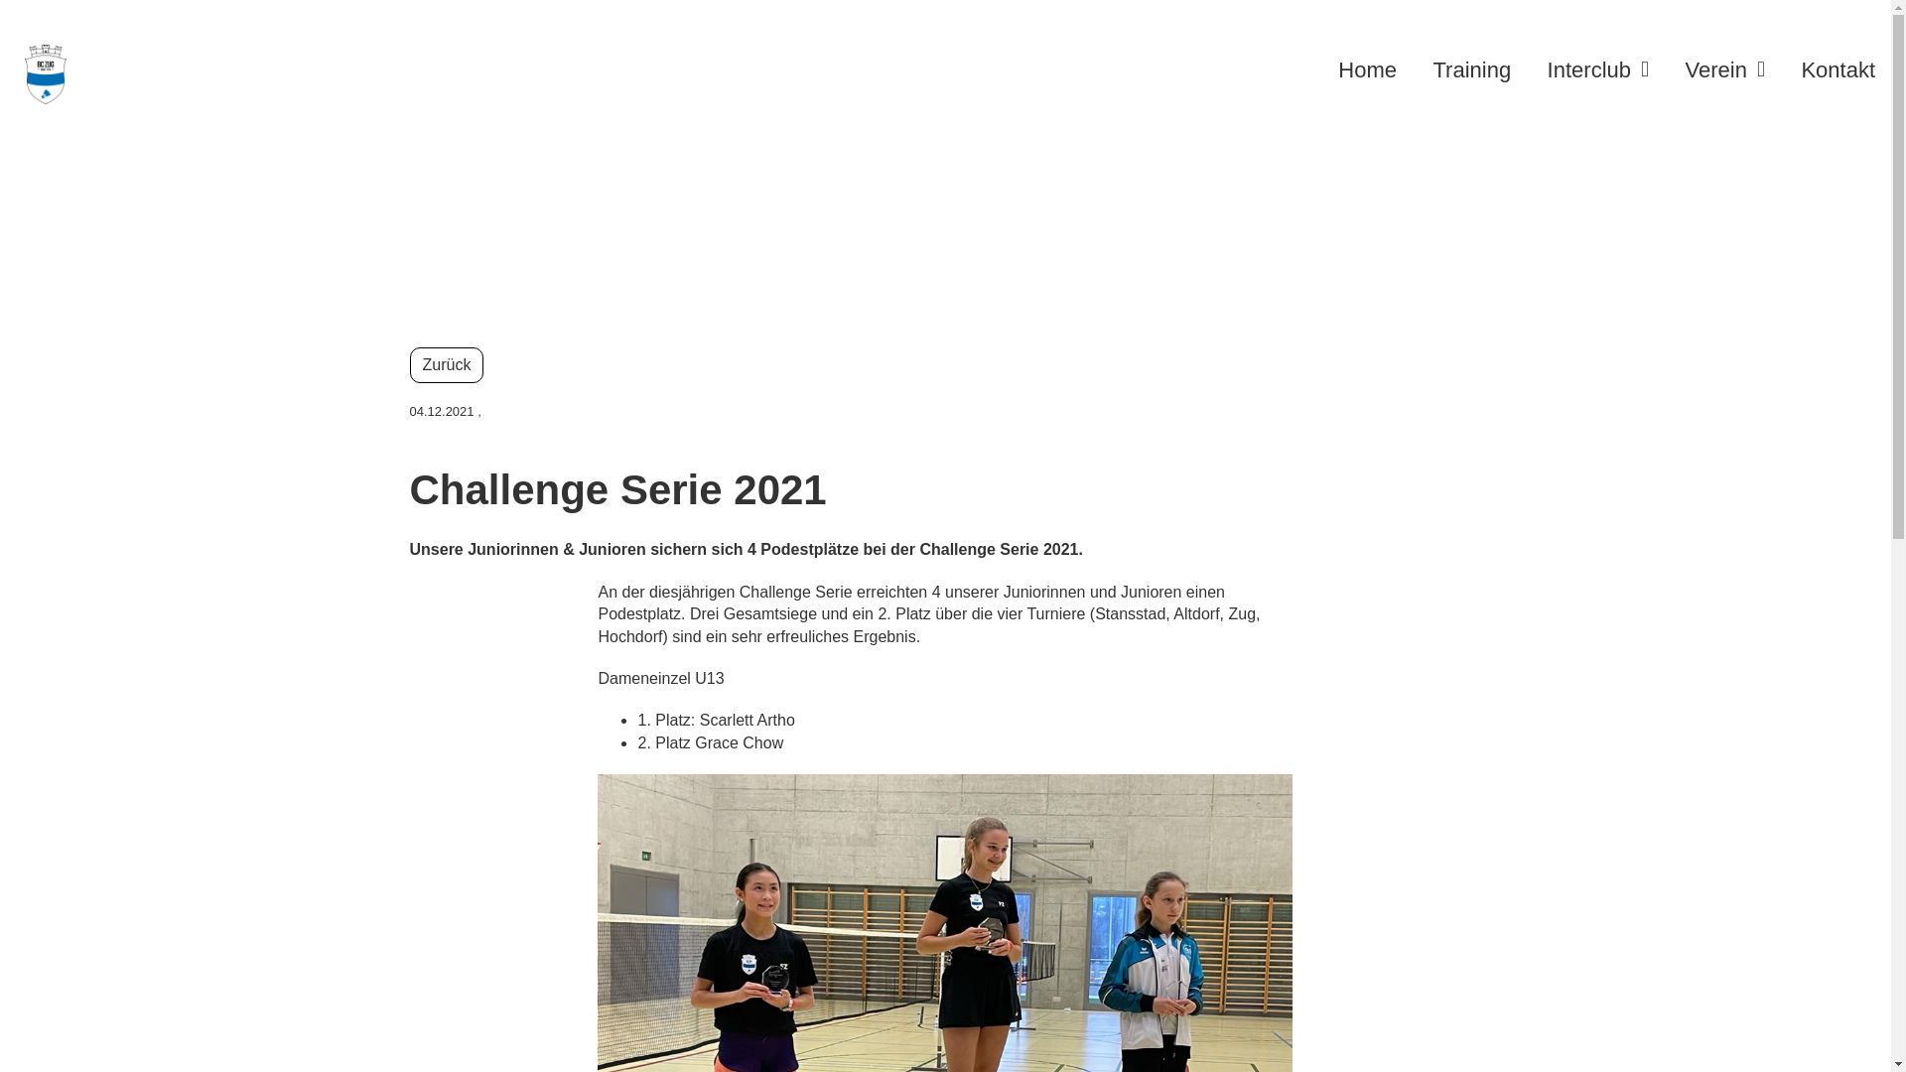 This screenshot has width=1906, height=1072. I want to click on Home, so click(1368, 71).